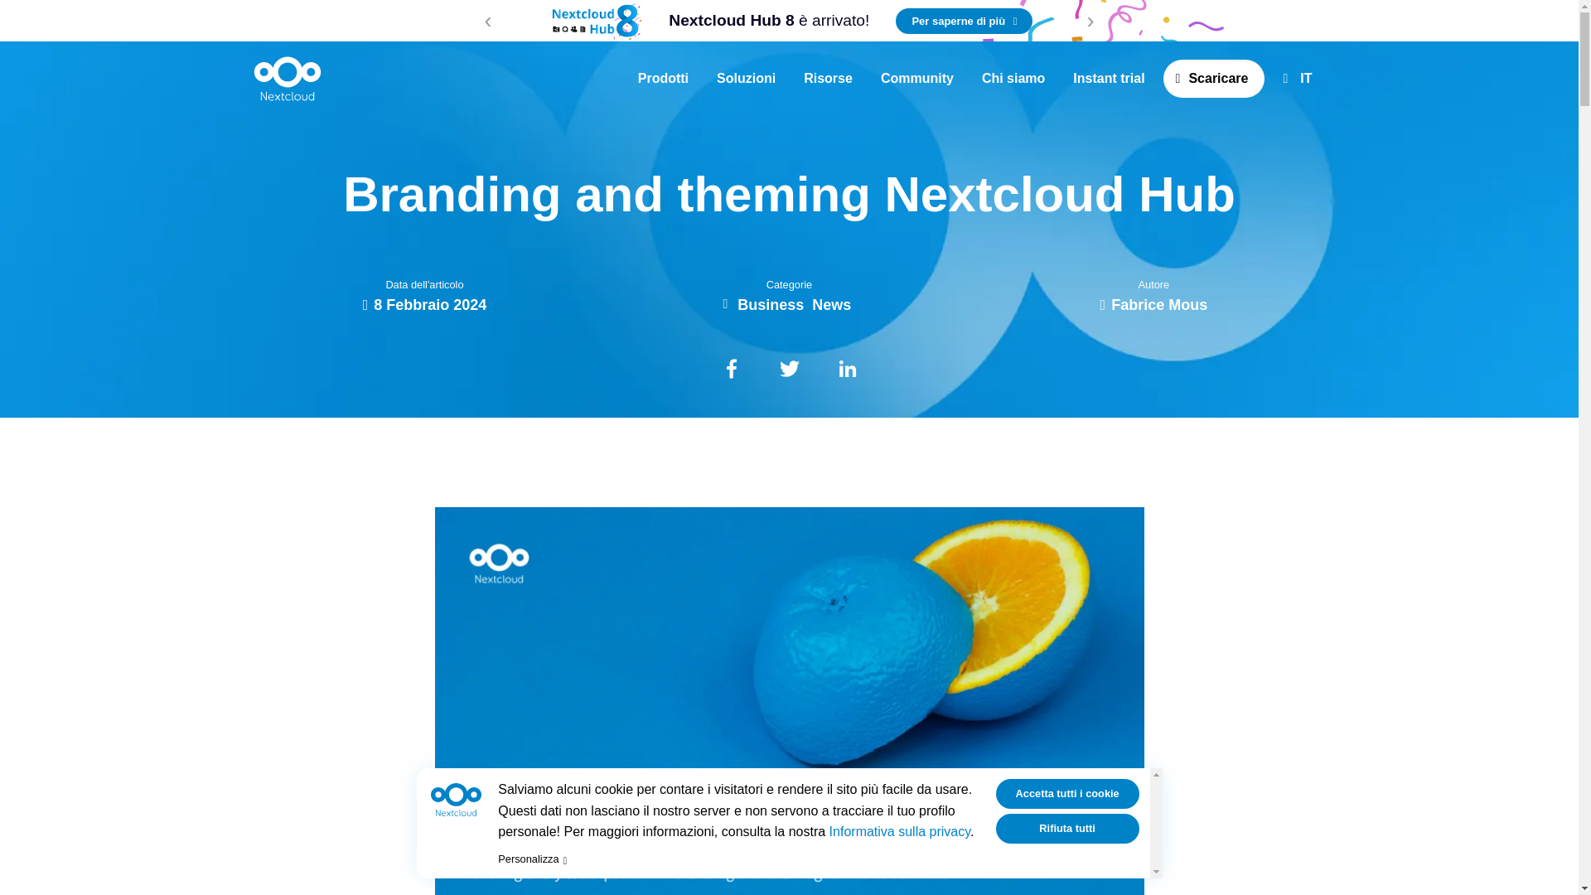 The width and height of the screenshot is (1591, 895). What do you see at coordinates (663, 78) in the screenshot?
I see `Prodotti` at bounding box center [663, 78].